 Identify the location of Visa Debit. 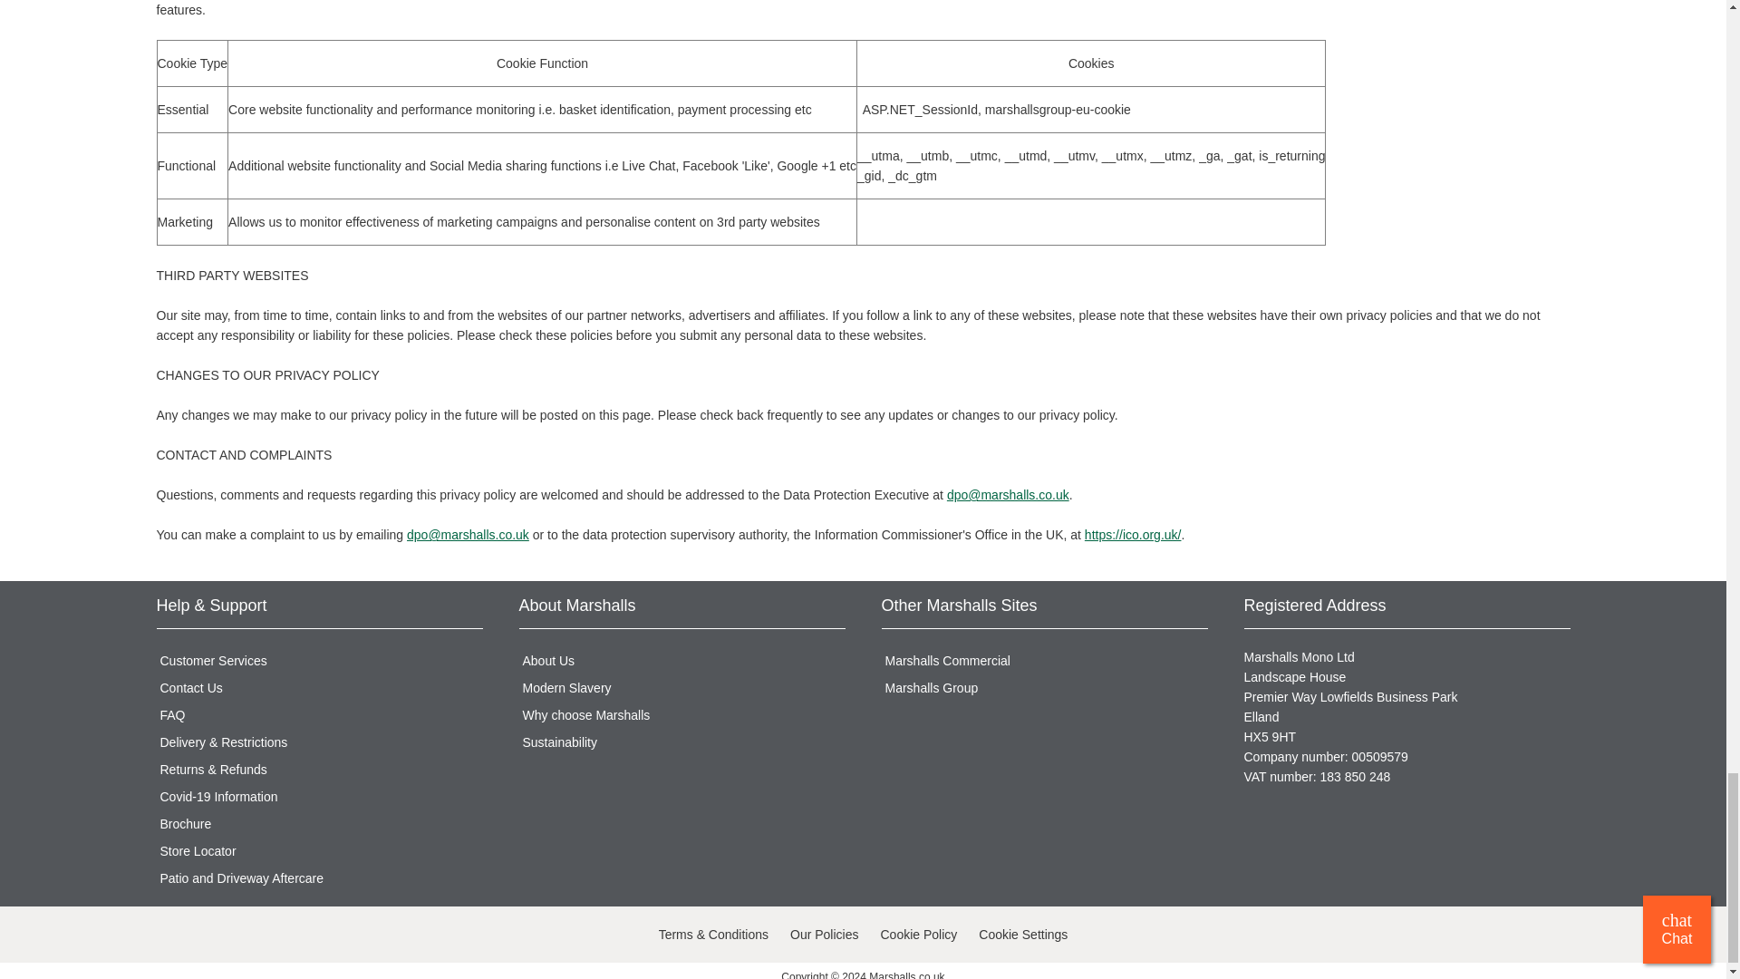
(210, 937).